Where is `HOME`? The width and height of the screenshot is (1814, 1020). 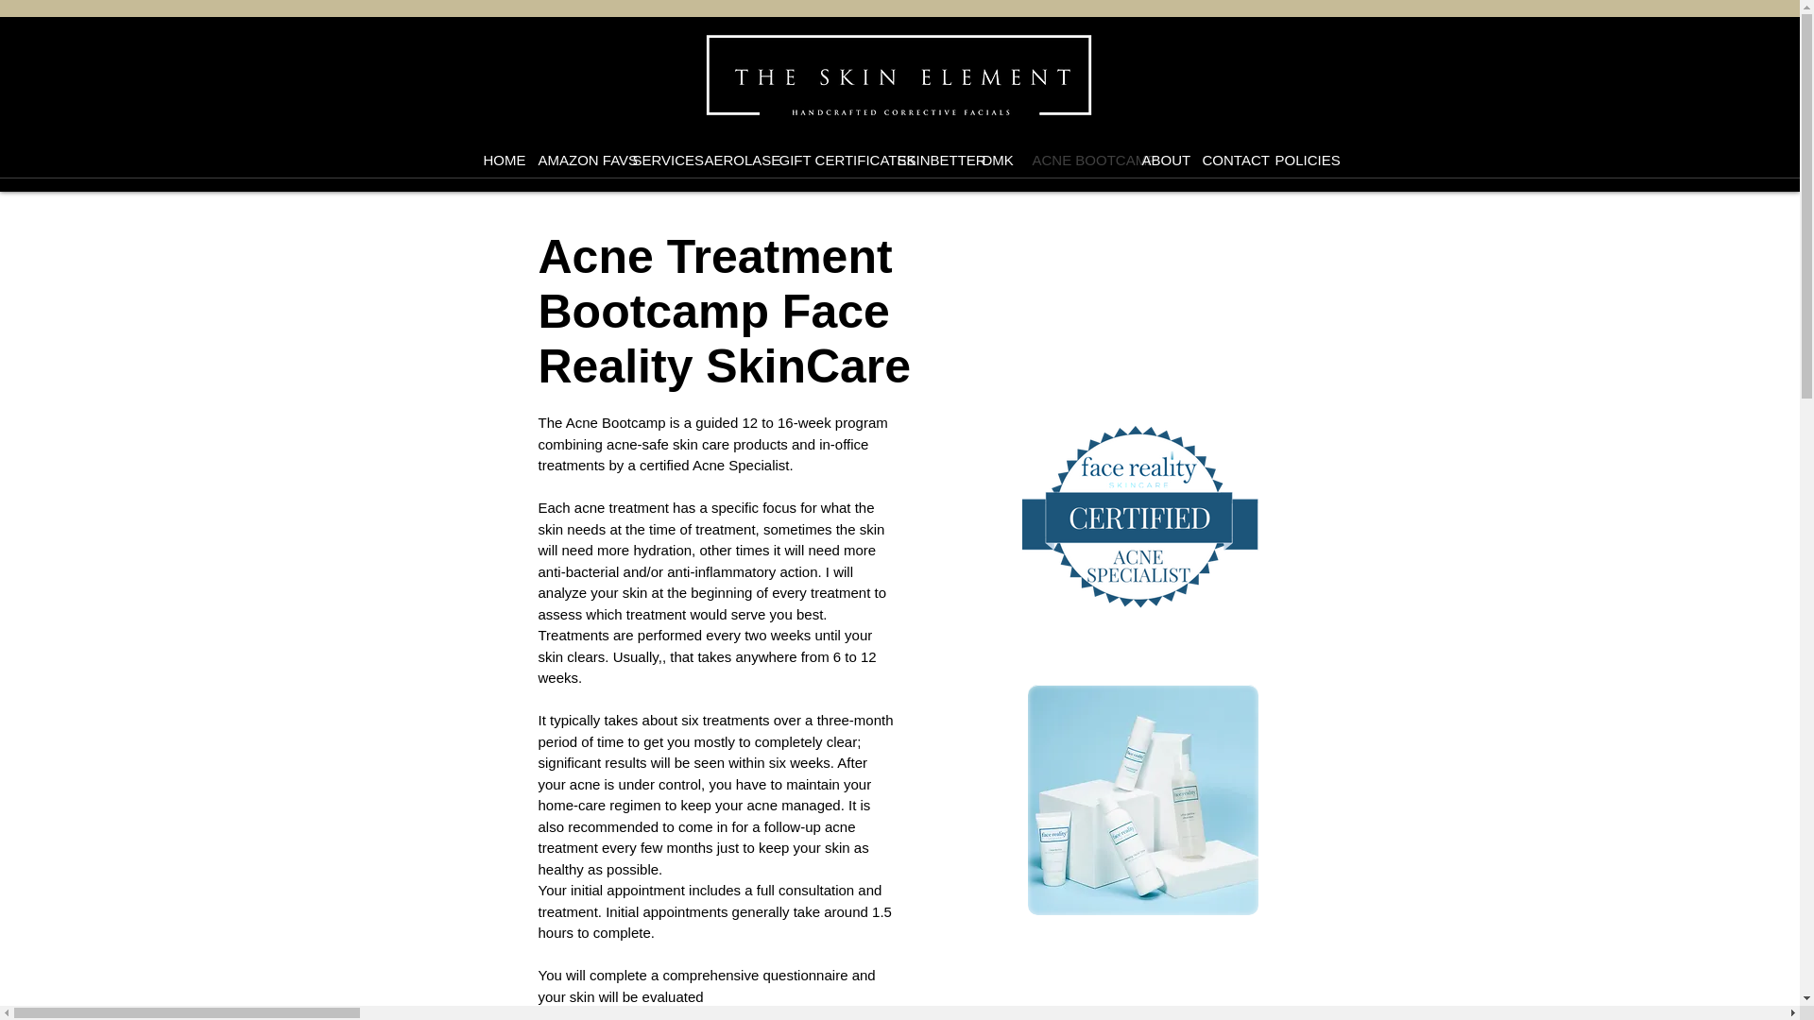 HOME is located at coordinates (495, 161).